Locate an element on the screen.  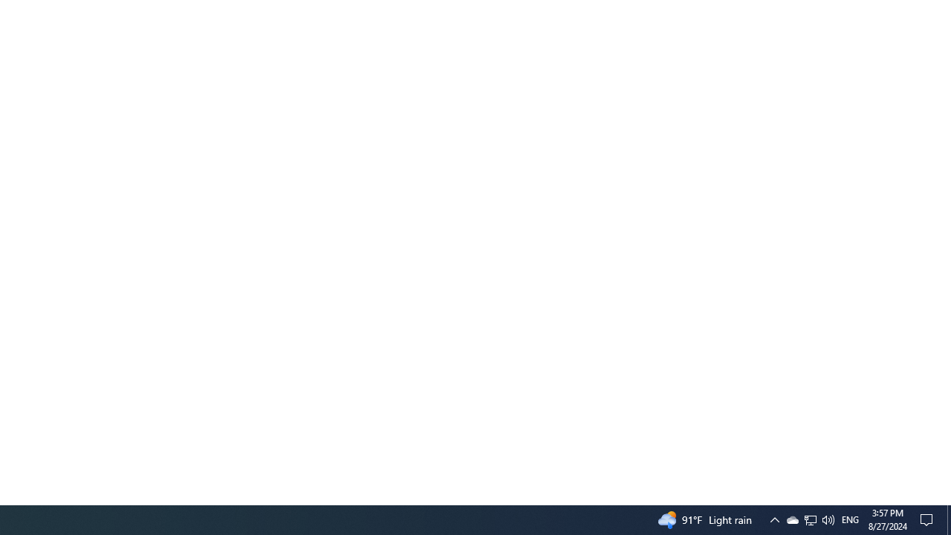
Tray Input Indicator - English (United States) is located at coordinates (850, 520).